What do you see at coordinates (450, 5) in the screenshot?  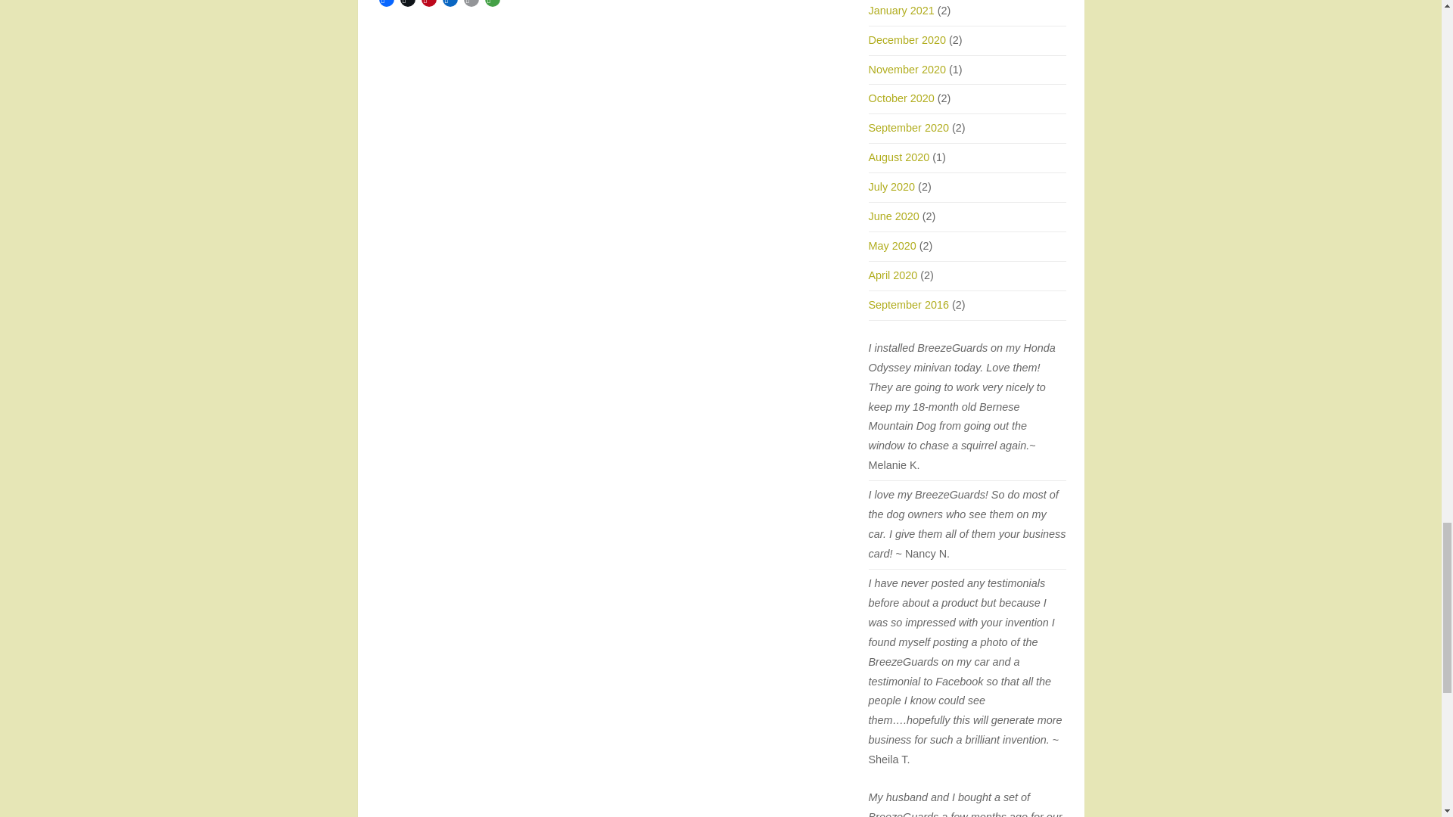 I see `LinkedIn` at bounding box center [450, 5].